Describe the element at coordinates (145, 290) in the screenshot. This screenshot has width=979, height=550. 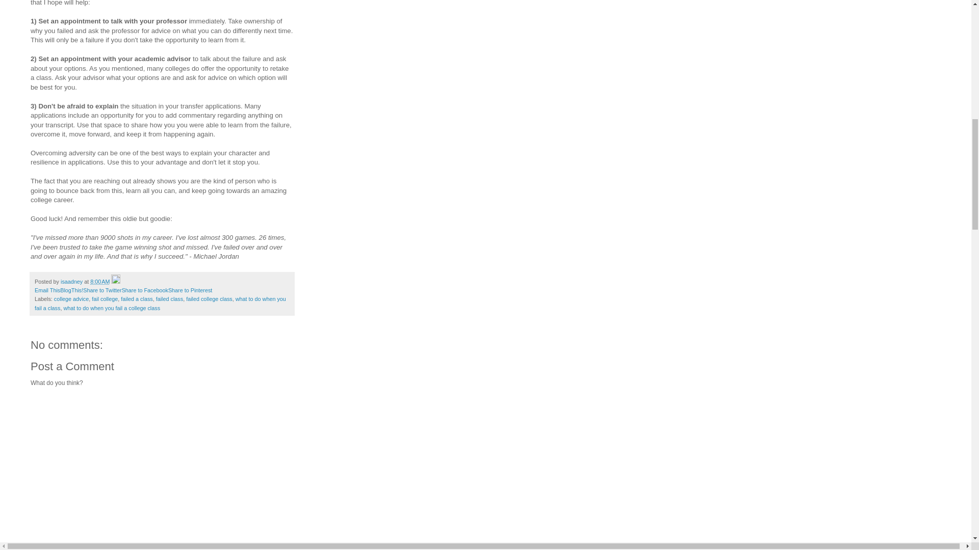
I see `Share to Facebook` at that location.